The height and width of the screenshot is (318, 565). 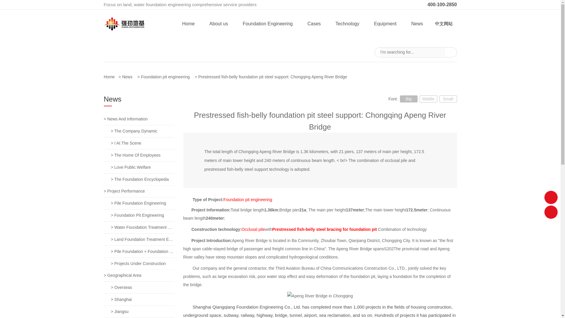 I want to click on Cases, so click(x=314, y=24).